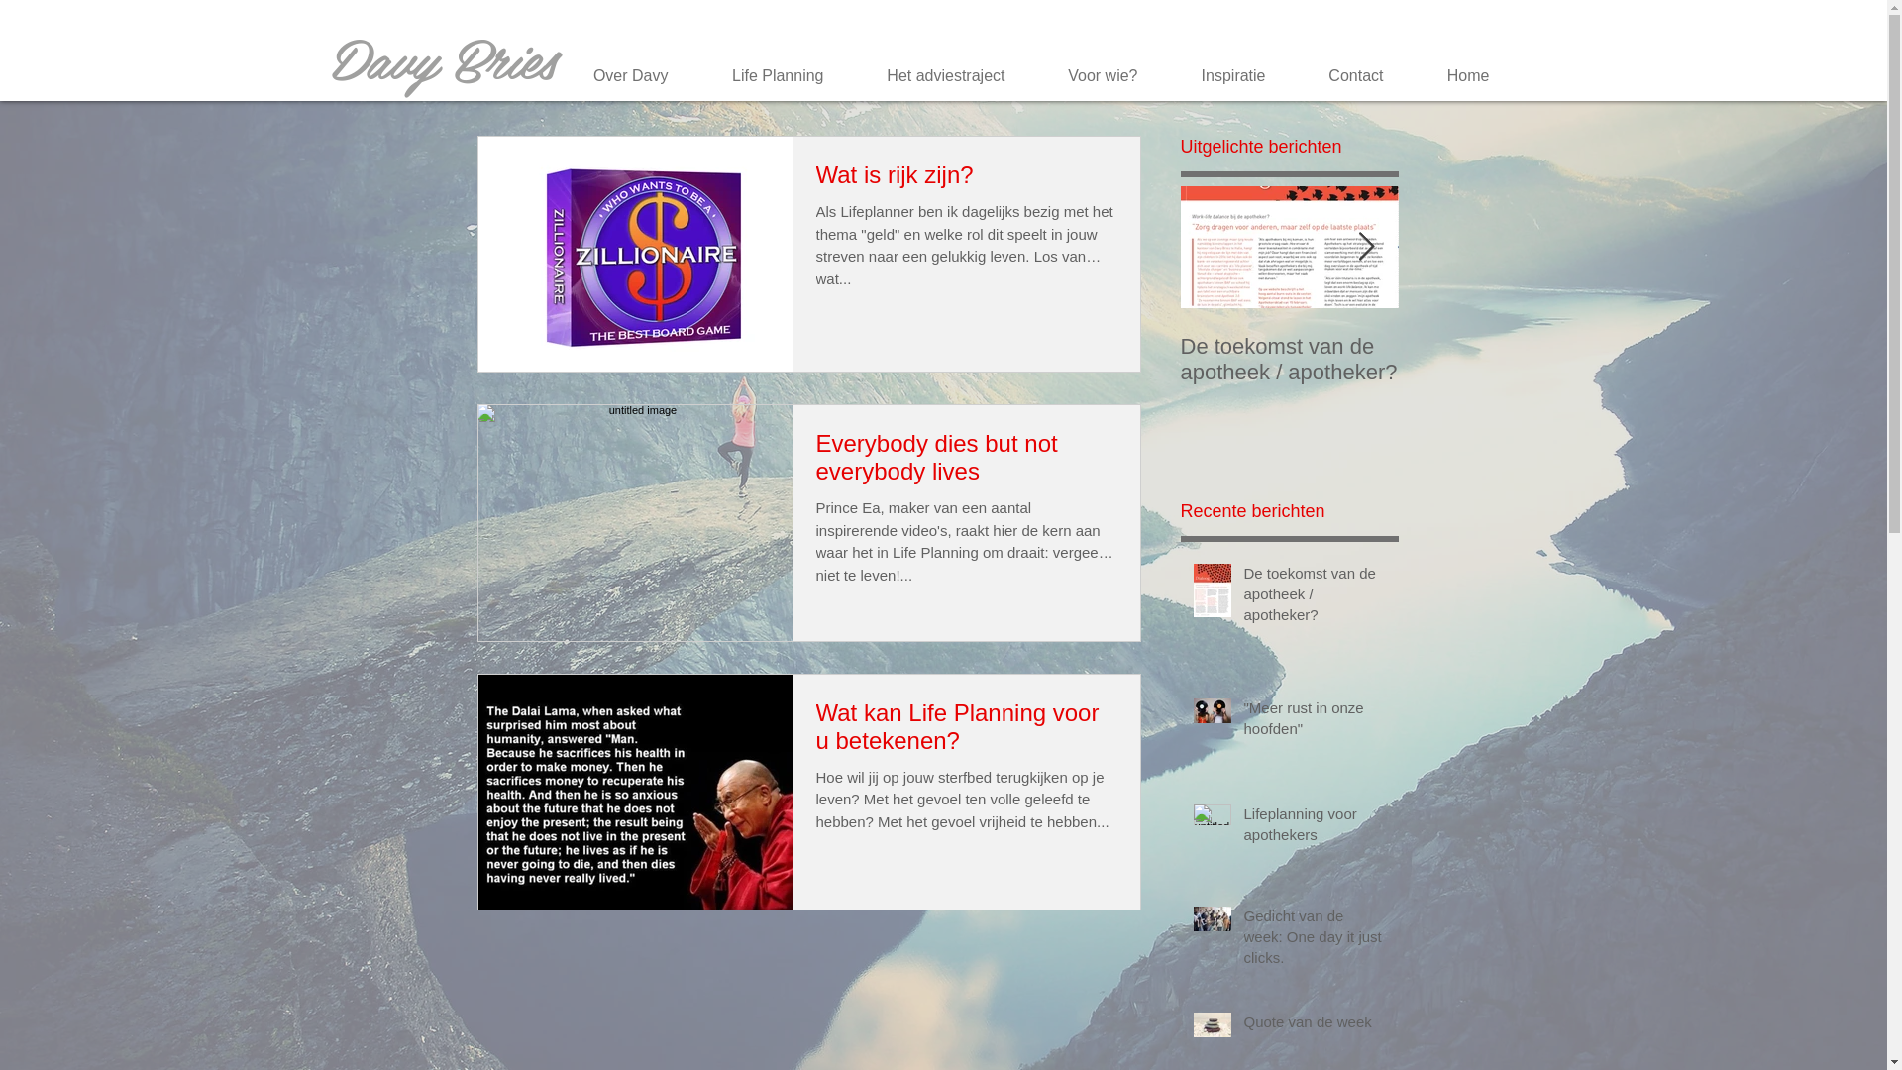 The height and width of the screenshot is (1070, 1902). What do you see at coordinates (1316, 828) in the screenshot?
I see `Lifeplanning voor apothekers` at bounding box center [1316, 828].